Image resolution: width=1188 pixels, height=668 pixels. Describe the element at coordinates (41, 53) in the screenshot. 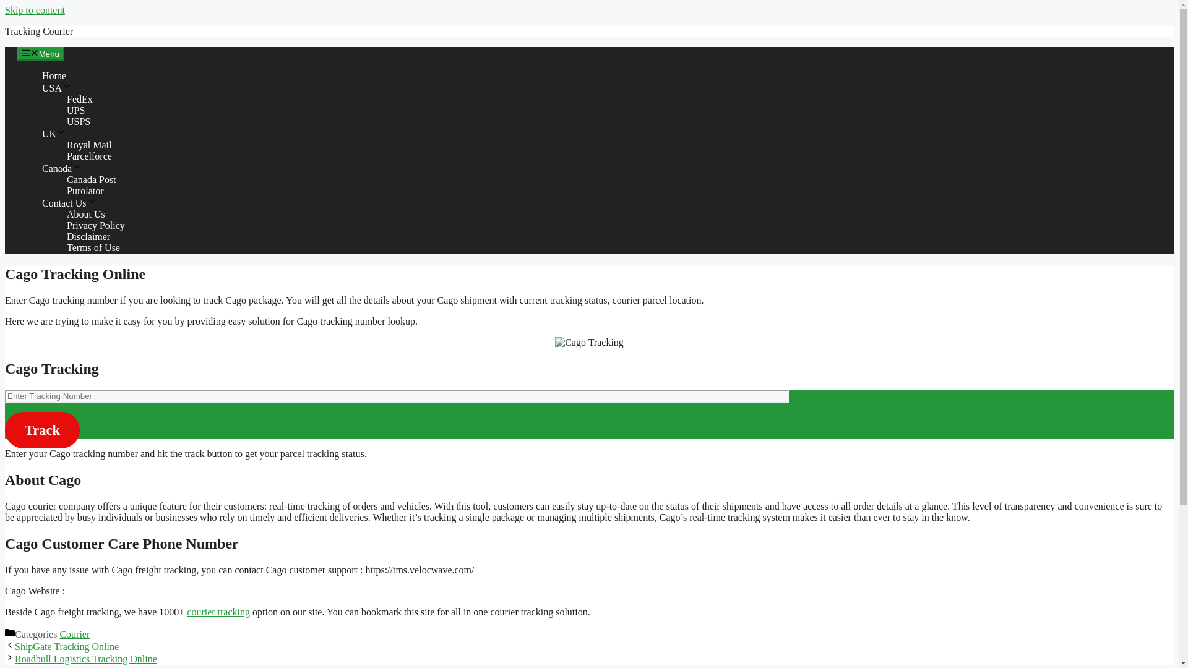

I see `Menu` at that location.